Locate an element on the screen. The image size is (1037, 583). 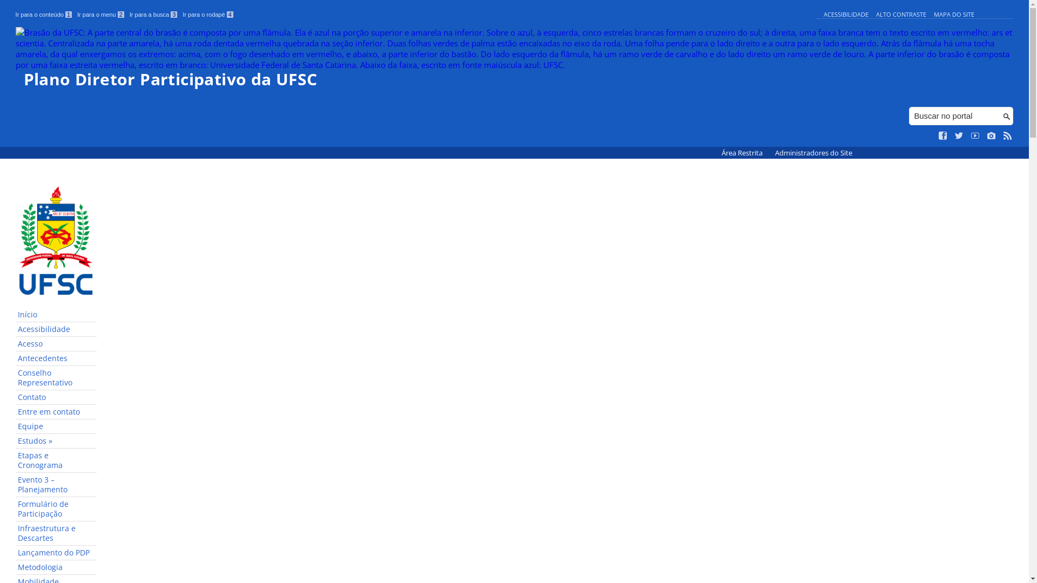
Ir para o menu 2 is located at coordinates (100, 15).